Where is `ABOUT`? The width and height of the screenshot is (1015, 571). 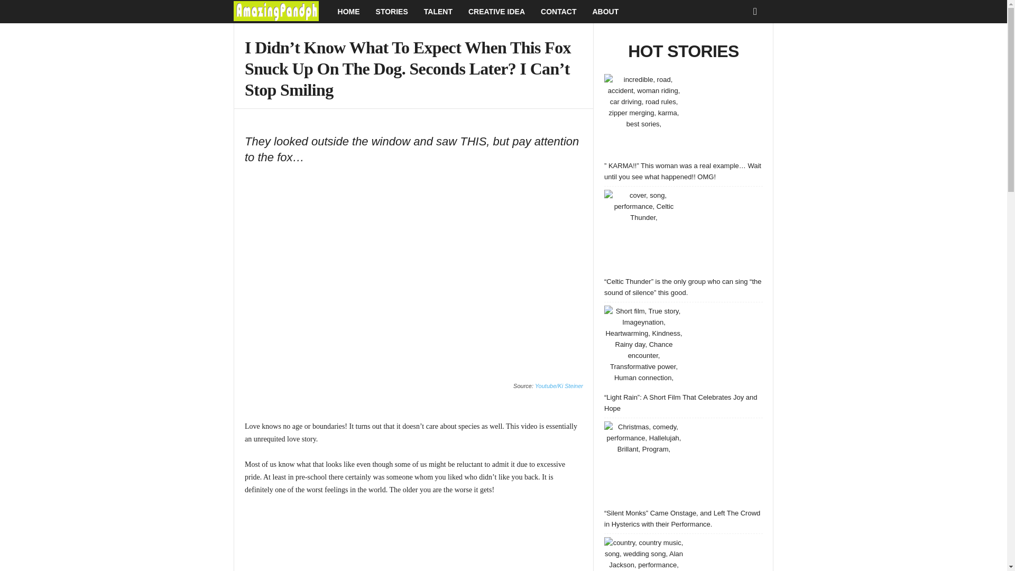
ABOUT is located at coordinates (605, 12).